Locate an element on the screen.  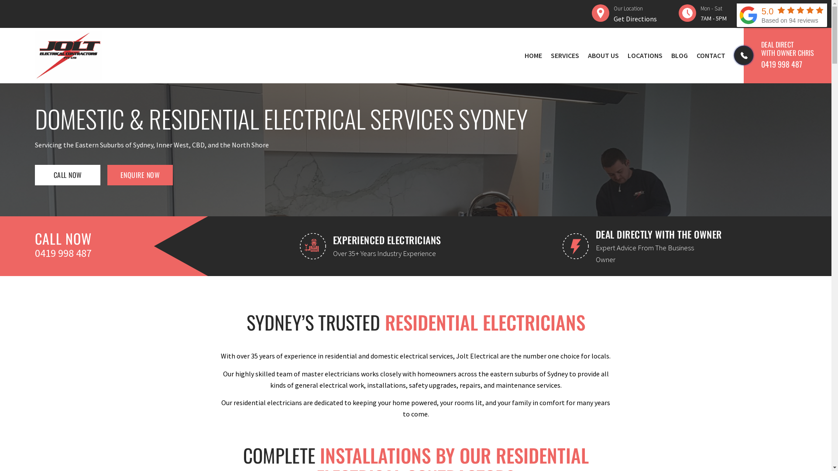
LOCATIONS is located at coordinates (645, 55).